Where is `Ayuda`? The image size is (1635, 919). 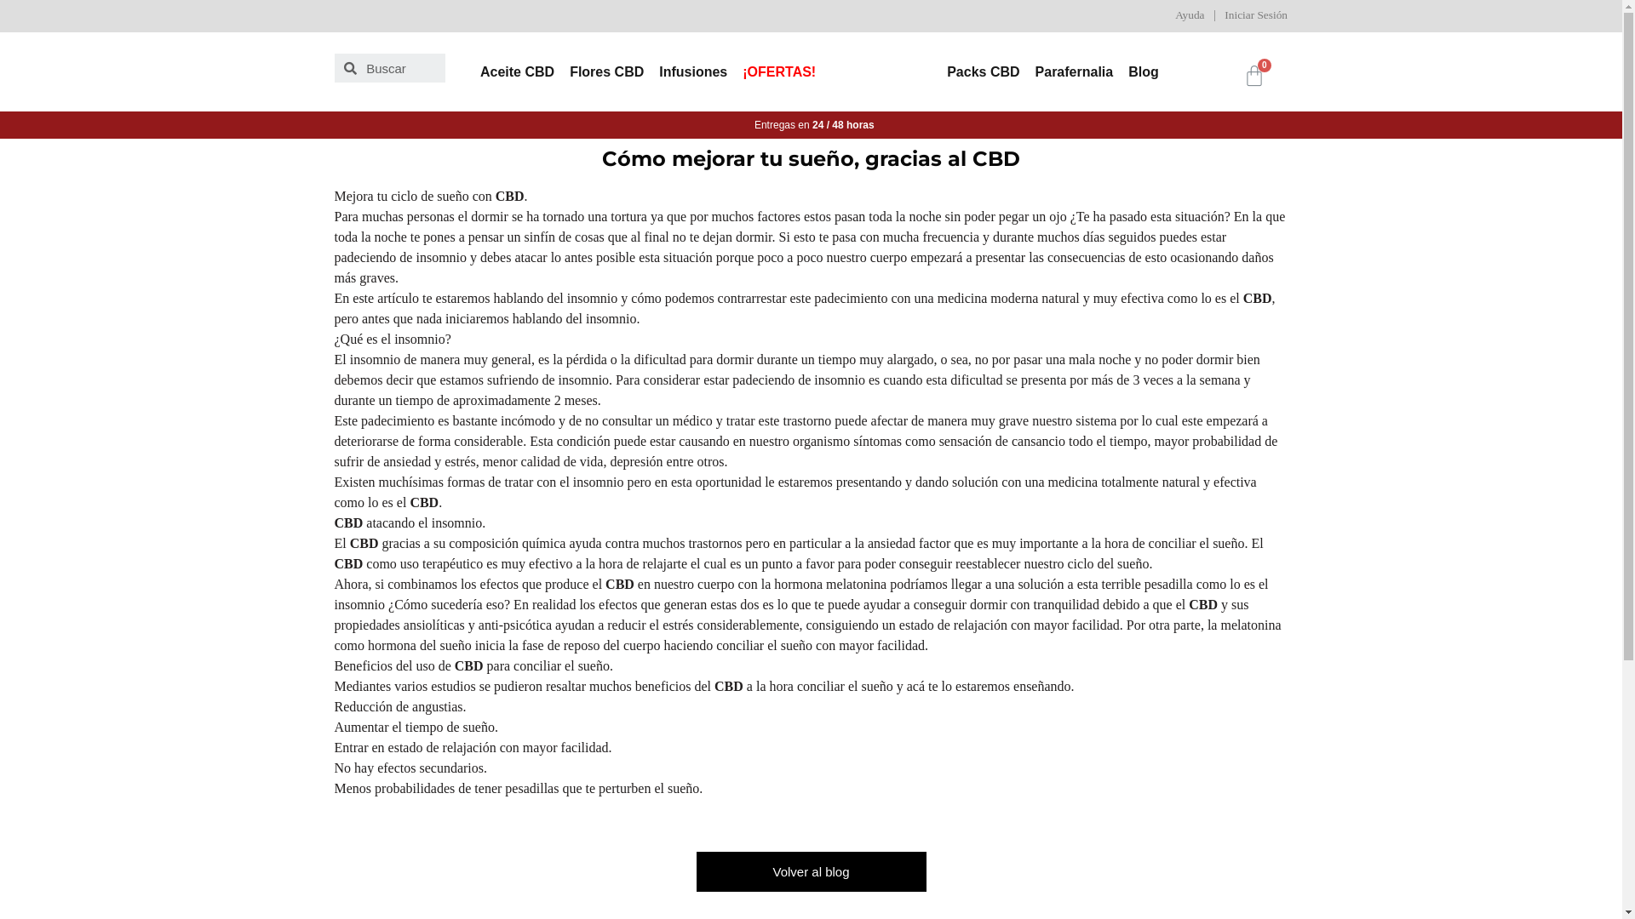
Ayuda is located at coordinates (1190, 15).